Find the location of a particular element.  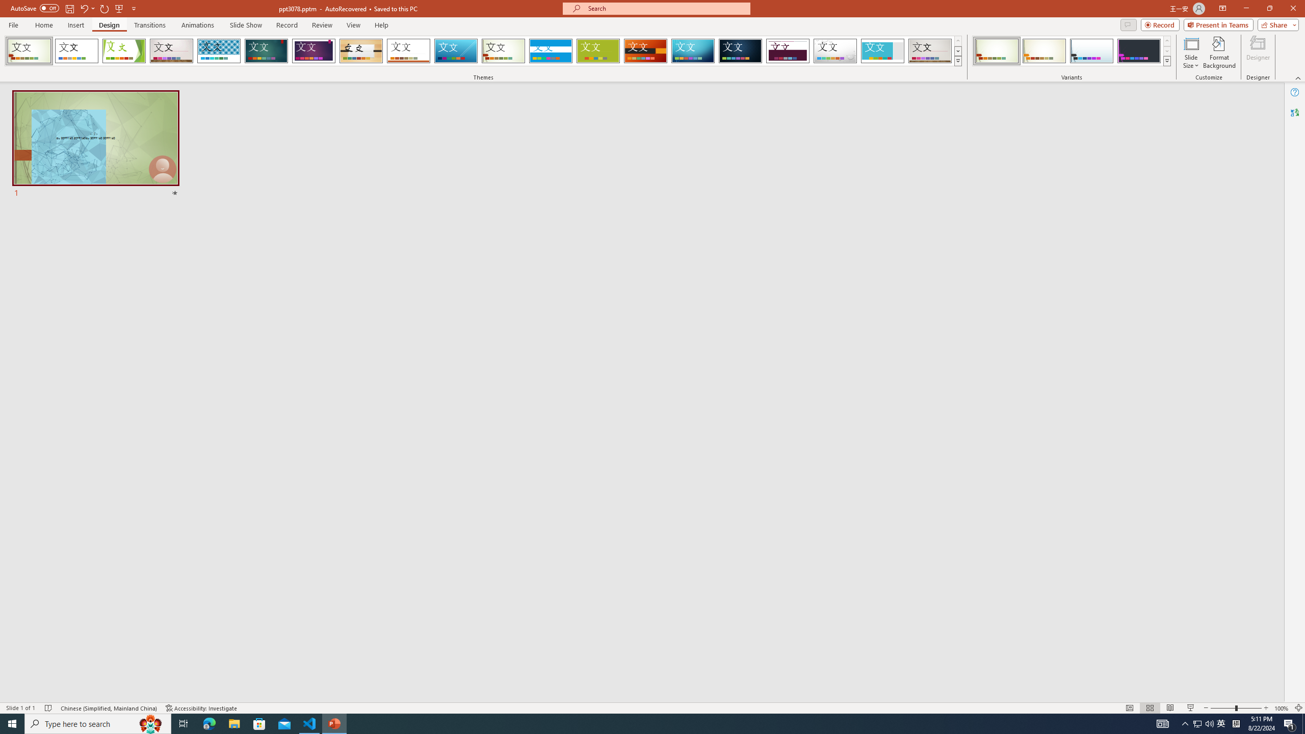

Office Theme is located at coordinates (76, 51).